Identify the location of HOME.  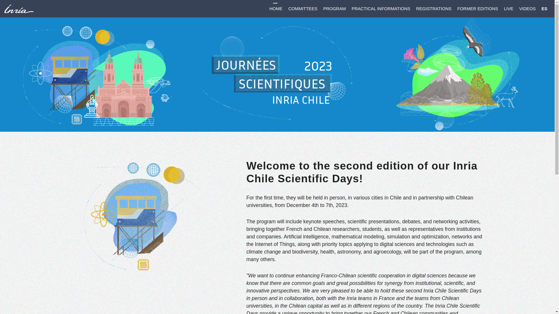
(276, 8).